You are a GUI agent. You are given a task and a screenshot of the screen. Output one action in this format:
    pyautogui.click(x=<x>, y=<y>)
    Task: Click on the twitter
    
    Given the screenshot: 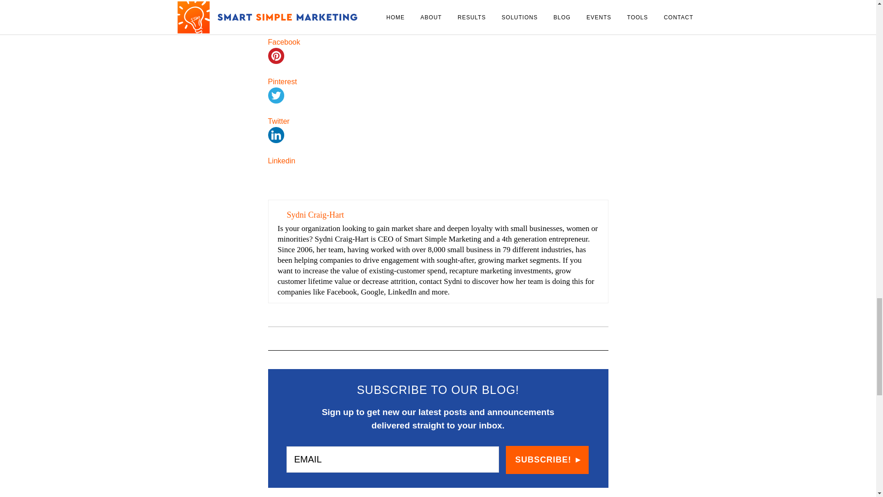 What is the action you would take?
    pyautogui.click(x=275, y=95)
    